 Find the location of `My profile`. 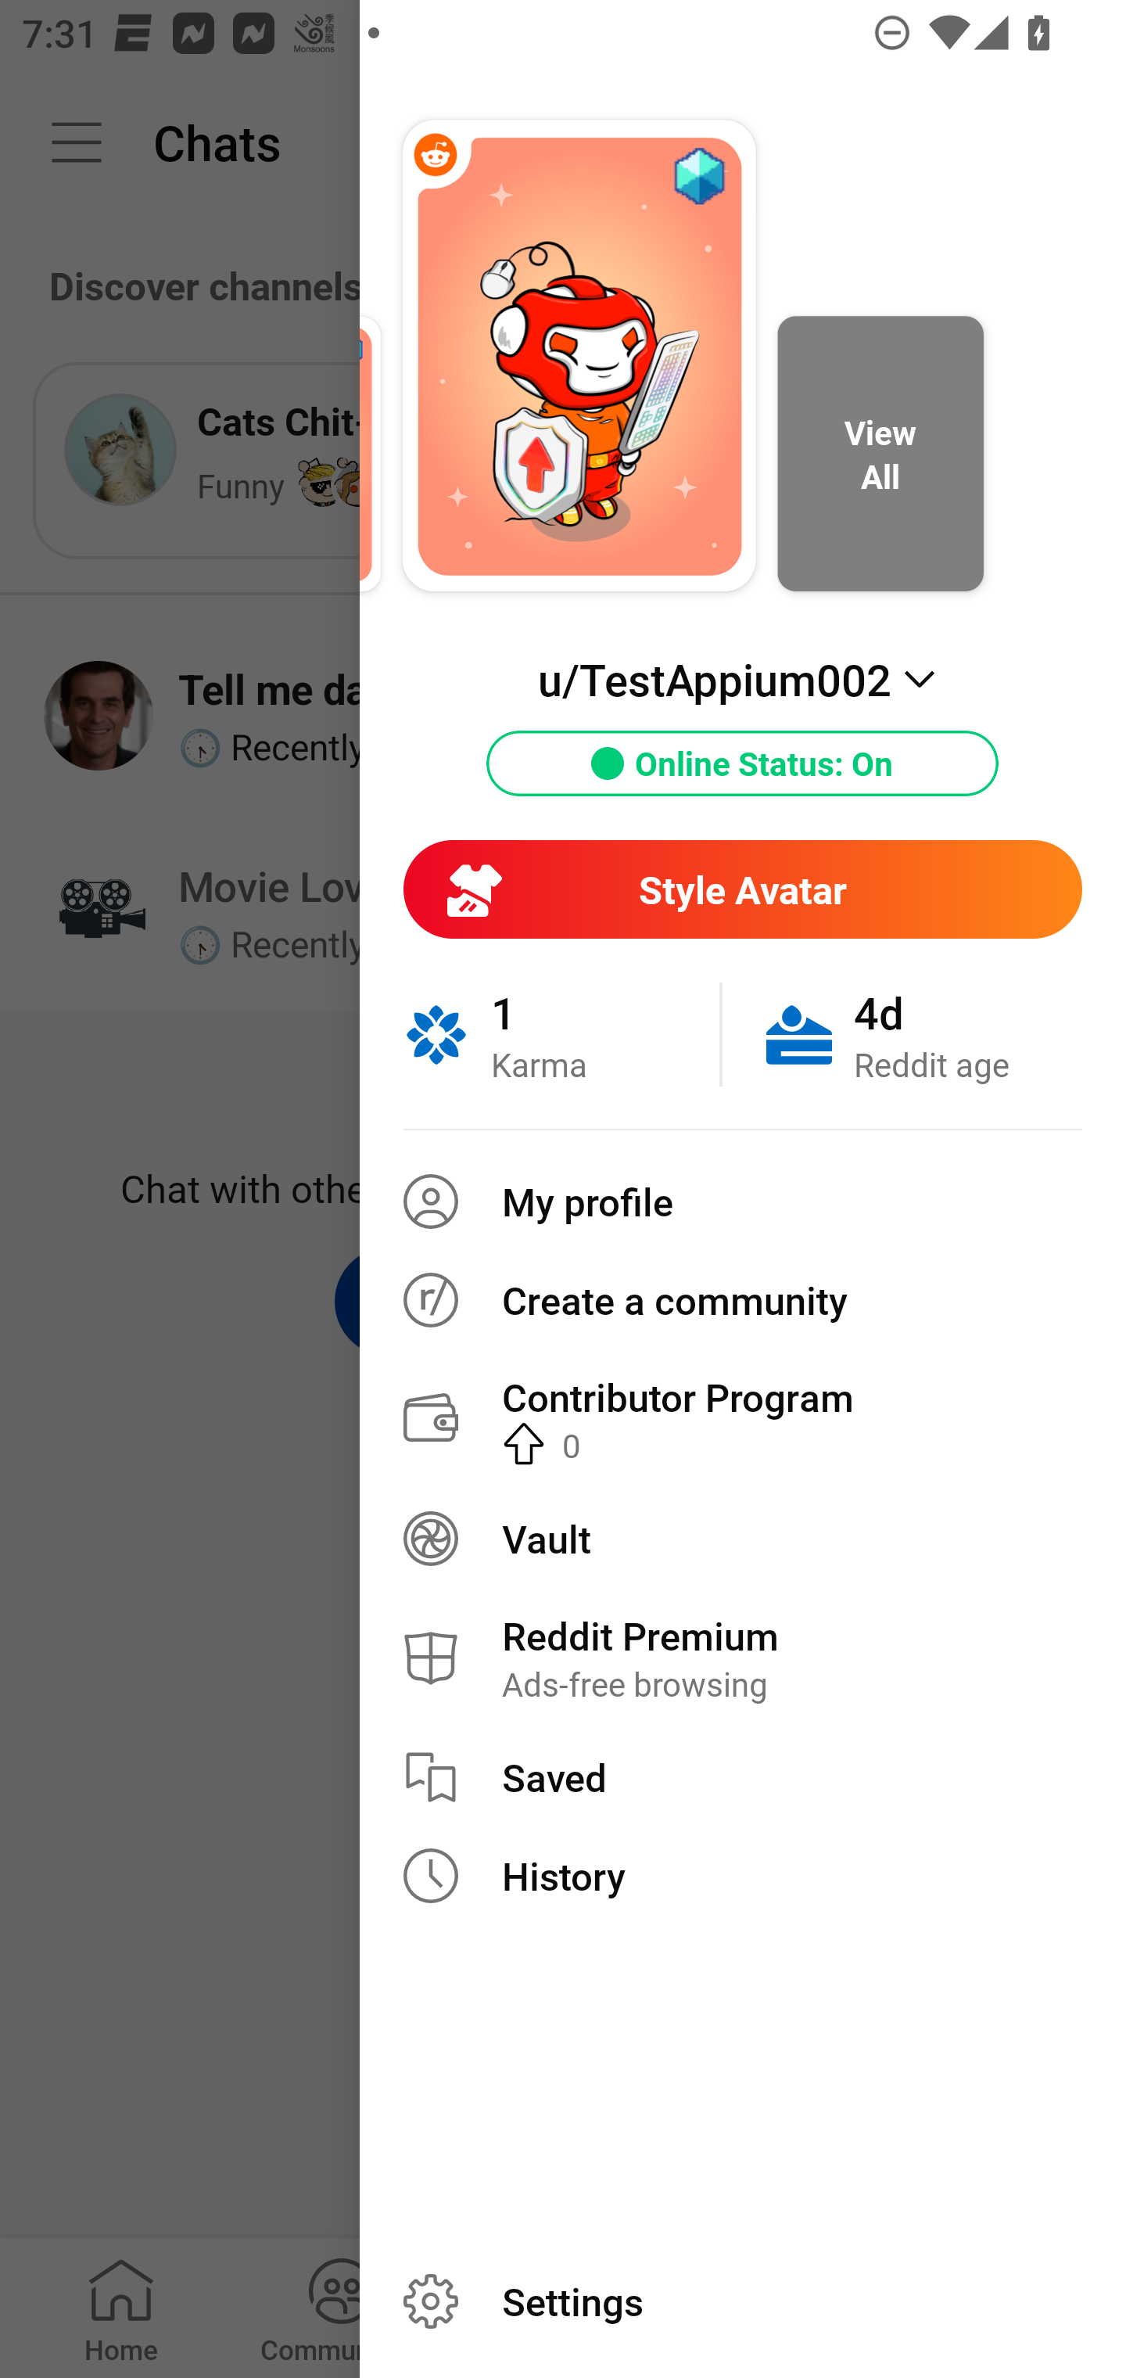

My profile is located at coordinates (743, 1202).